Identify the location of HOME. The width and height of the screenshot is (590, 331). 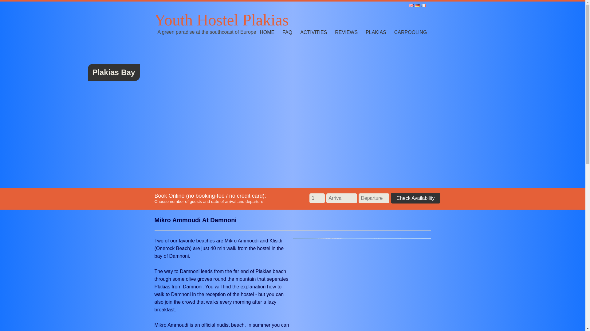
(267, 32).